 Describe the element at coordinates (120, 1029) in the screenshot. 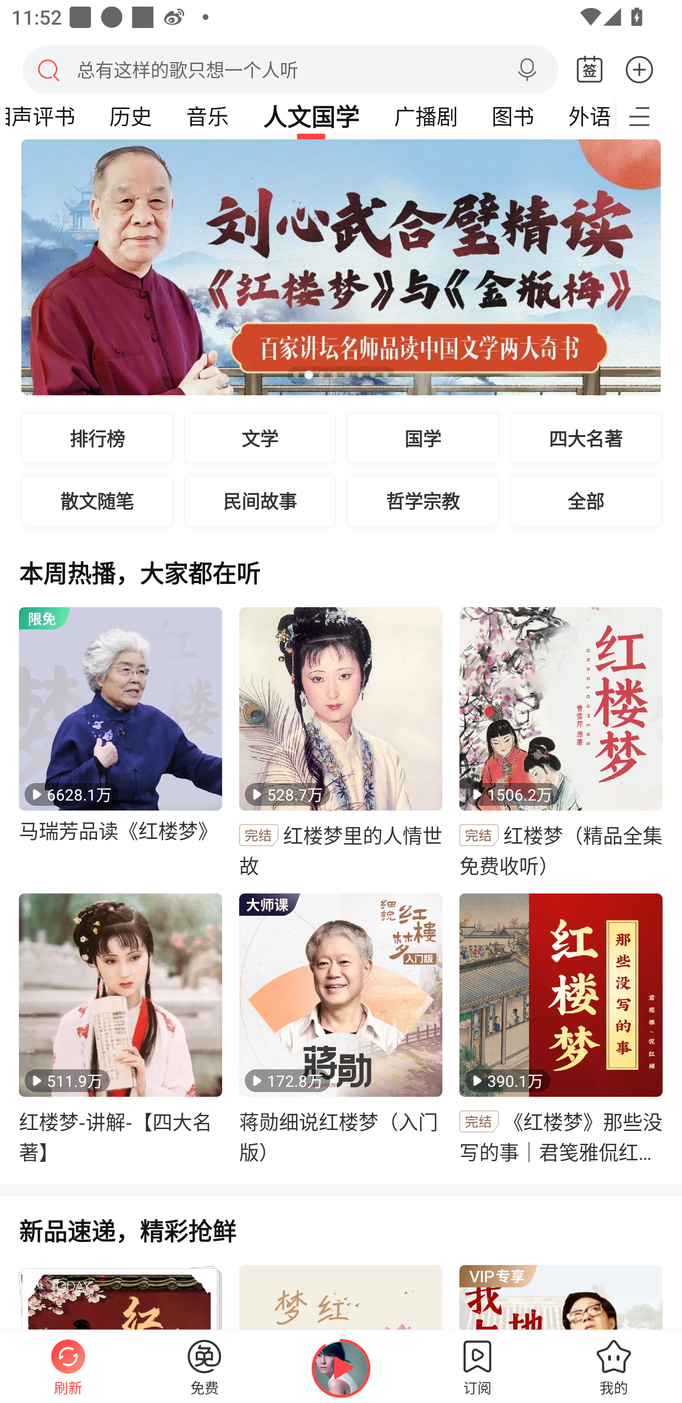

I see `511.9万 红楼梦-讲解-【四大名著】` at that location.